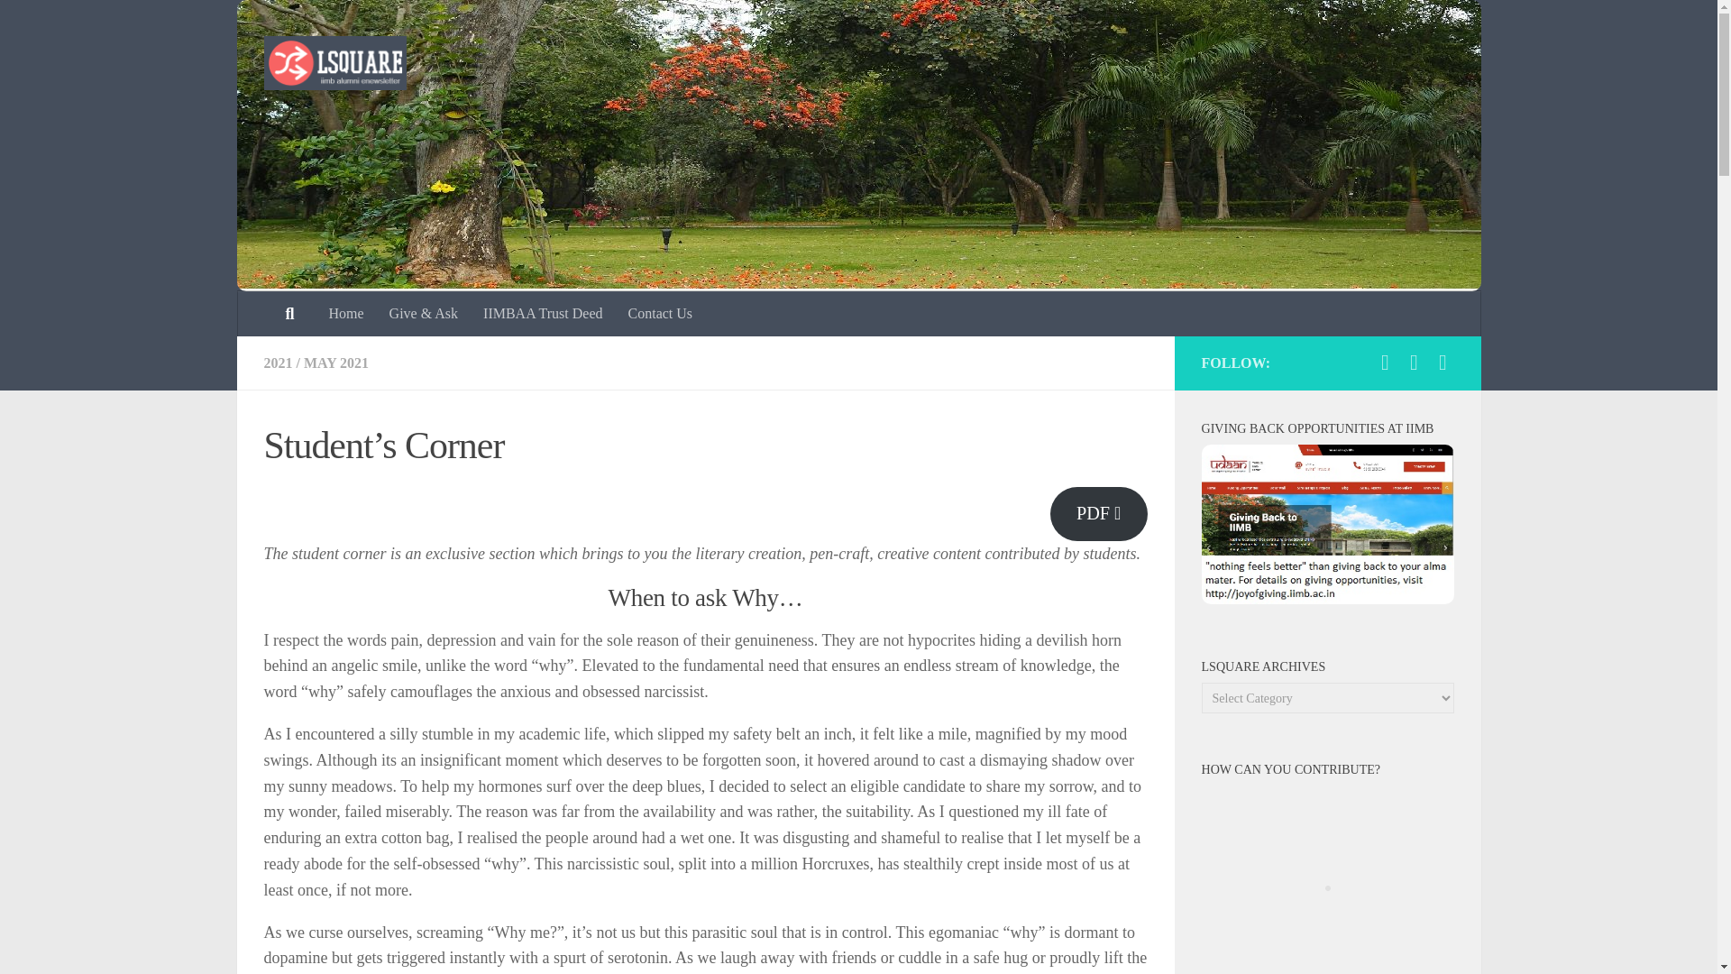 This screenshot has width=1731, height=974. What do you see at coordinates (70, 24) in the screenshot?
I see `Skip to content` at bounding box center [70, 24].